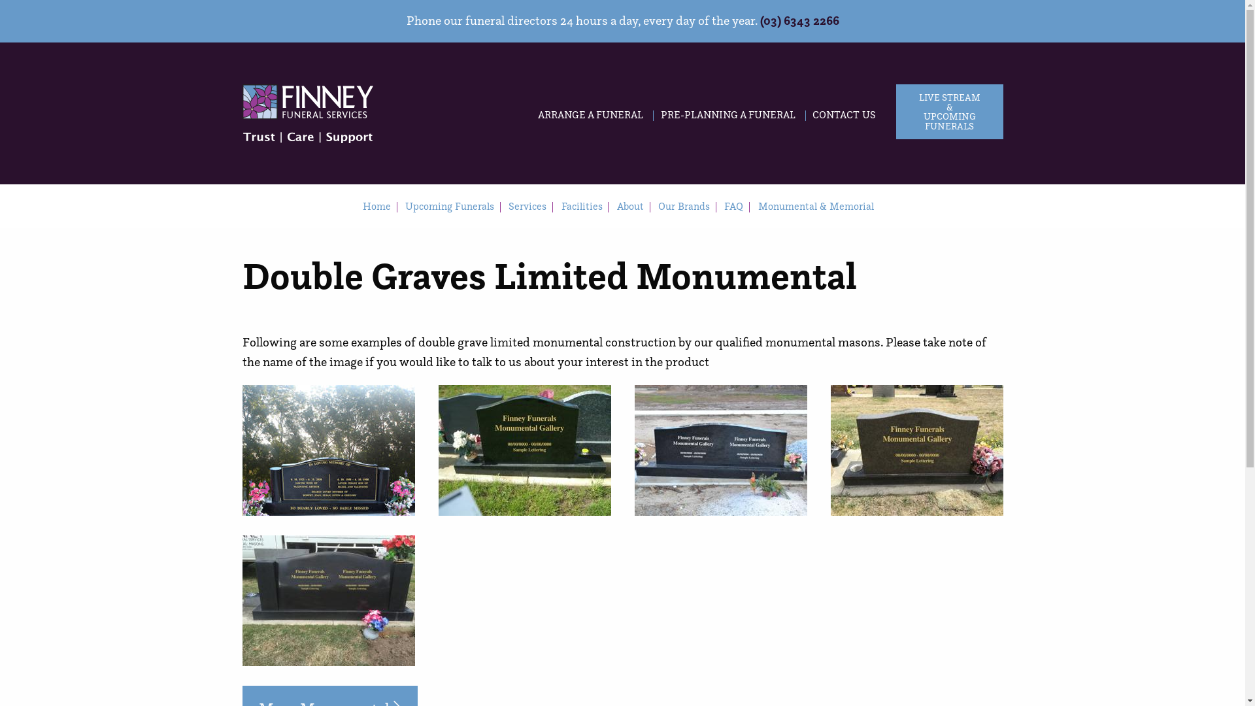  What do you see at coordinates (845, 116) in the screenshot?
I see `CONTACT US` at bounding box center [845, 116].